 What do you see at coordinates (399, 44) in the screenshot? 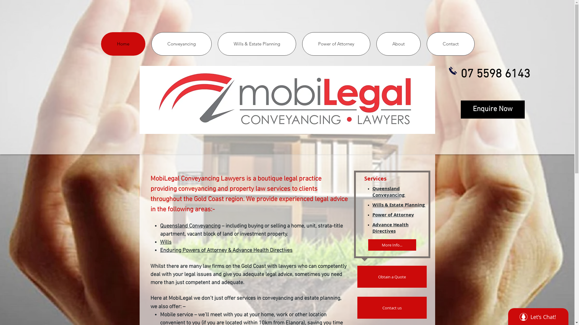
I see `About` at bounding box center [399, 44].